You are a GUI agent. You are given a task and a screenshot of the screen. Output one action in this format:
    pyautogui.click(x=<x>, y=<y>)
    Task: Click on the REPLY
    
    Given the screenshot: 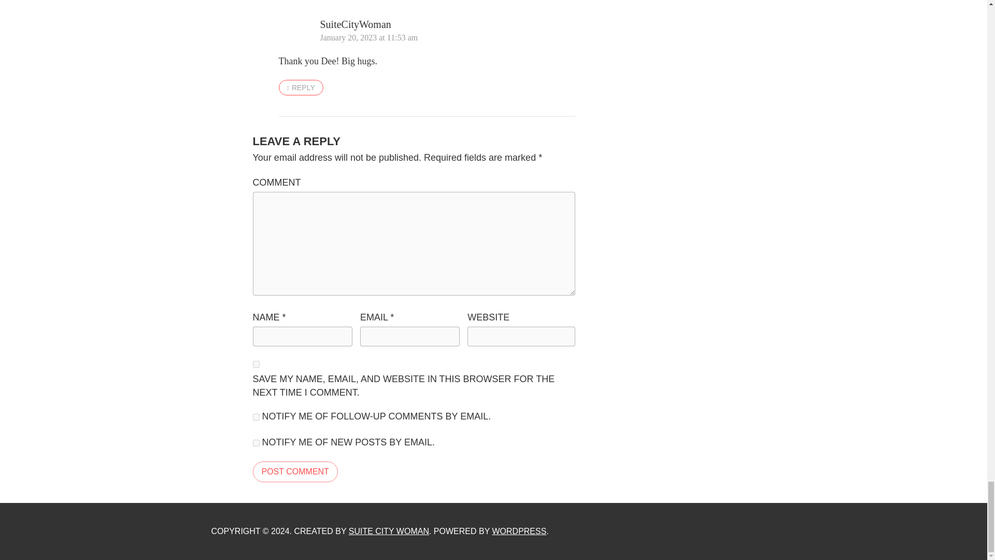 What is the action you would take?
    pyautogui.click(x=301, y=87)
    